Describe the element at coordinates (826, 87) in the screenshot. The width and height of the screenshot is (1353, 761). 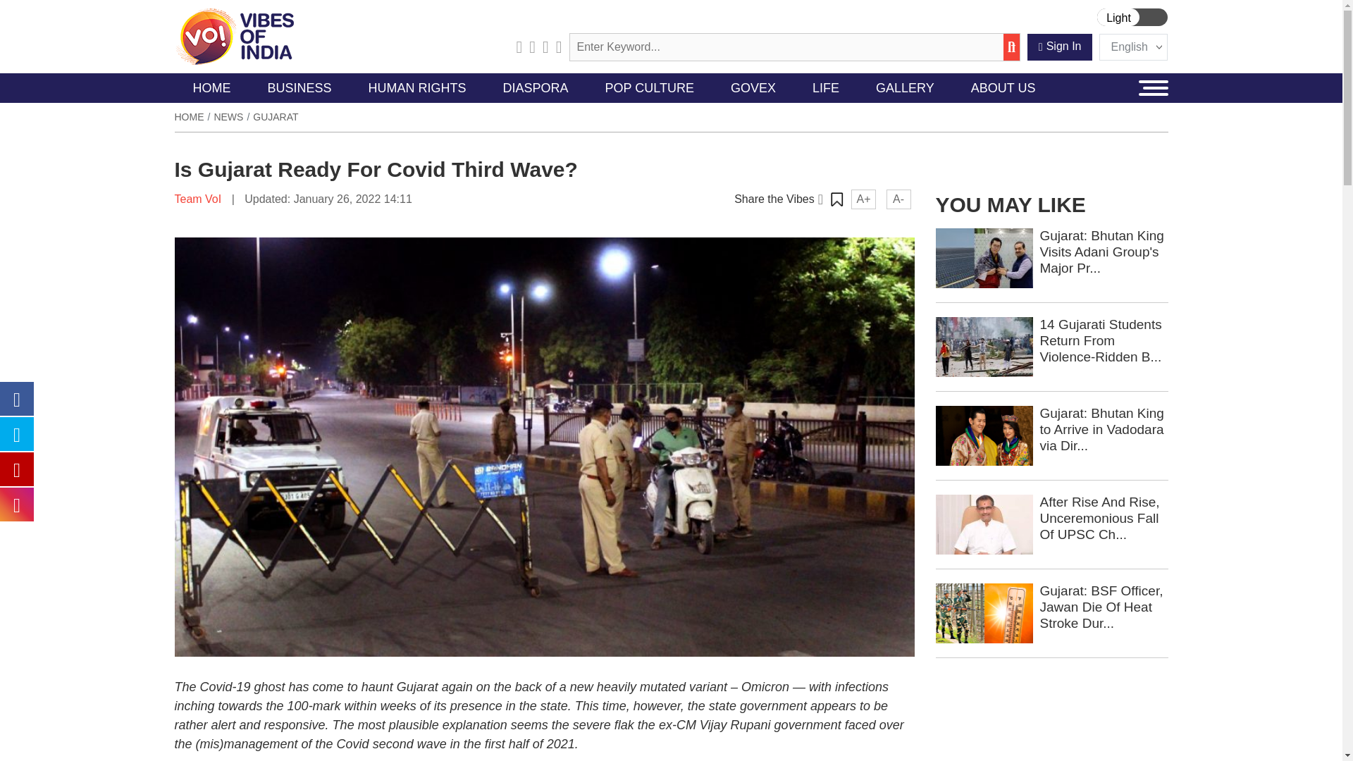
I see `LIFE` at that location.